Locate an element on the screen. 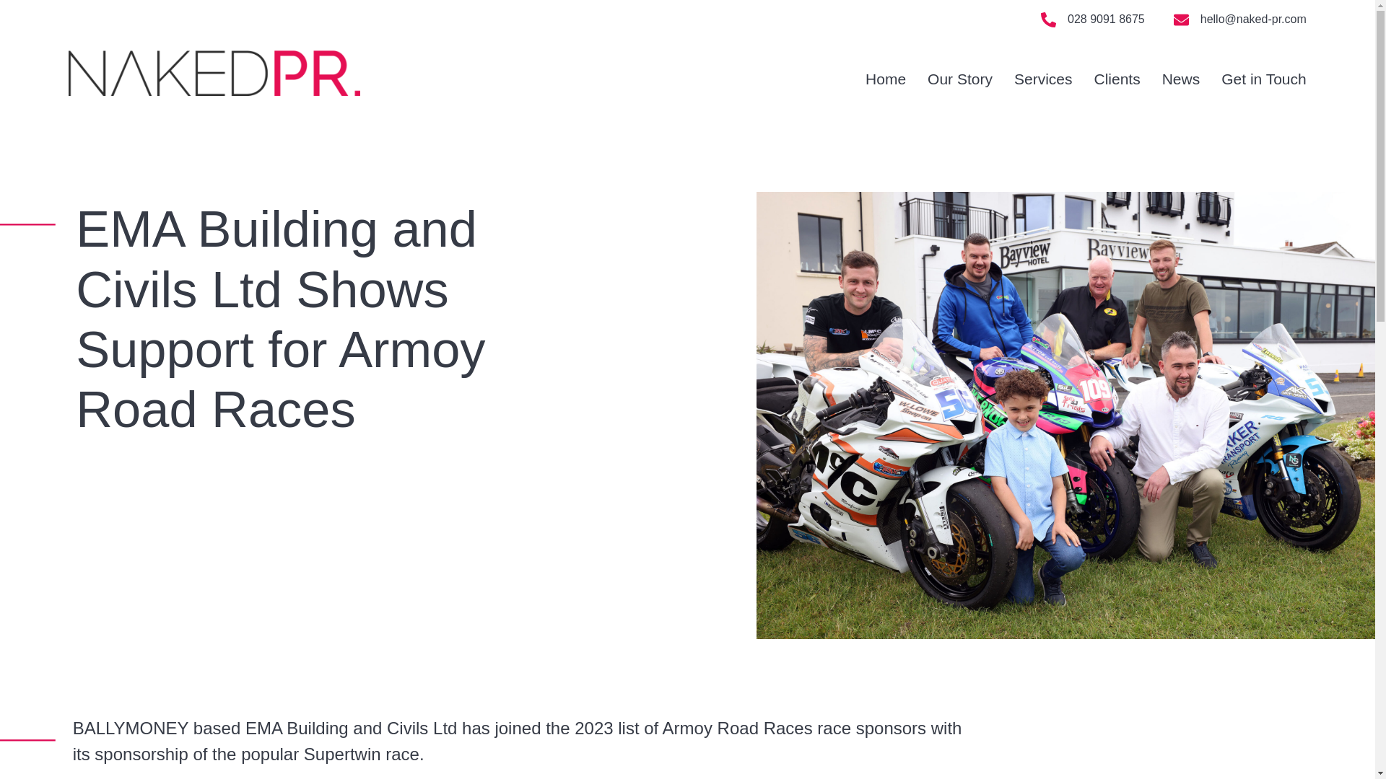 Image resolution: width=1386 pixels, height=779 pixels. Our Story is located at coordinates (959, 79).